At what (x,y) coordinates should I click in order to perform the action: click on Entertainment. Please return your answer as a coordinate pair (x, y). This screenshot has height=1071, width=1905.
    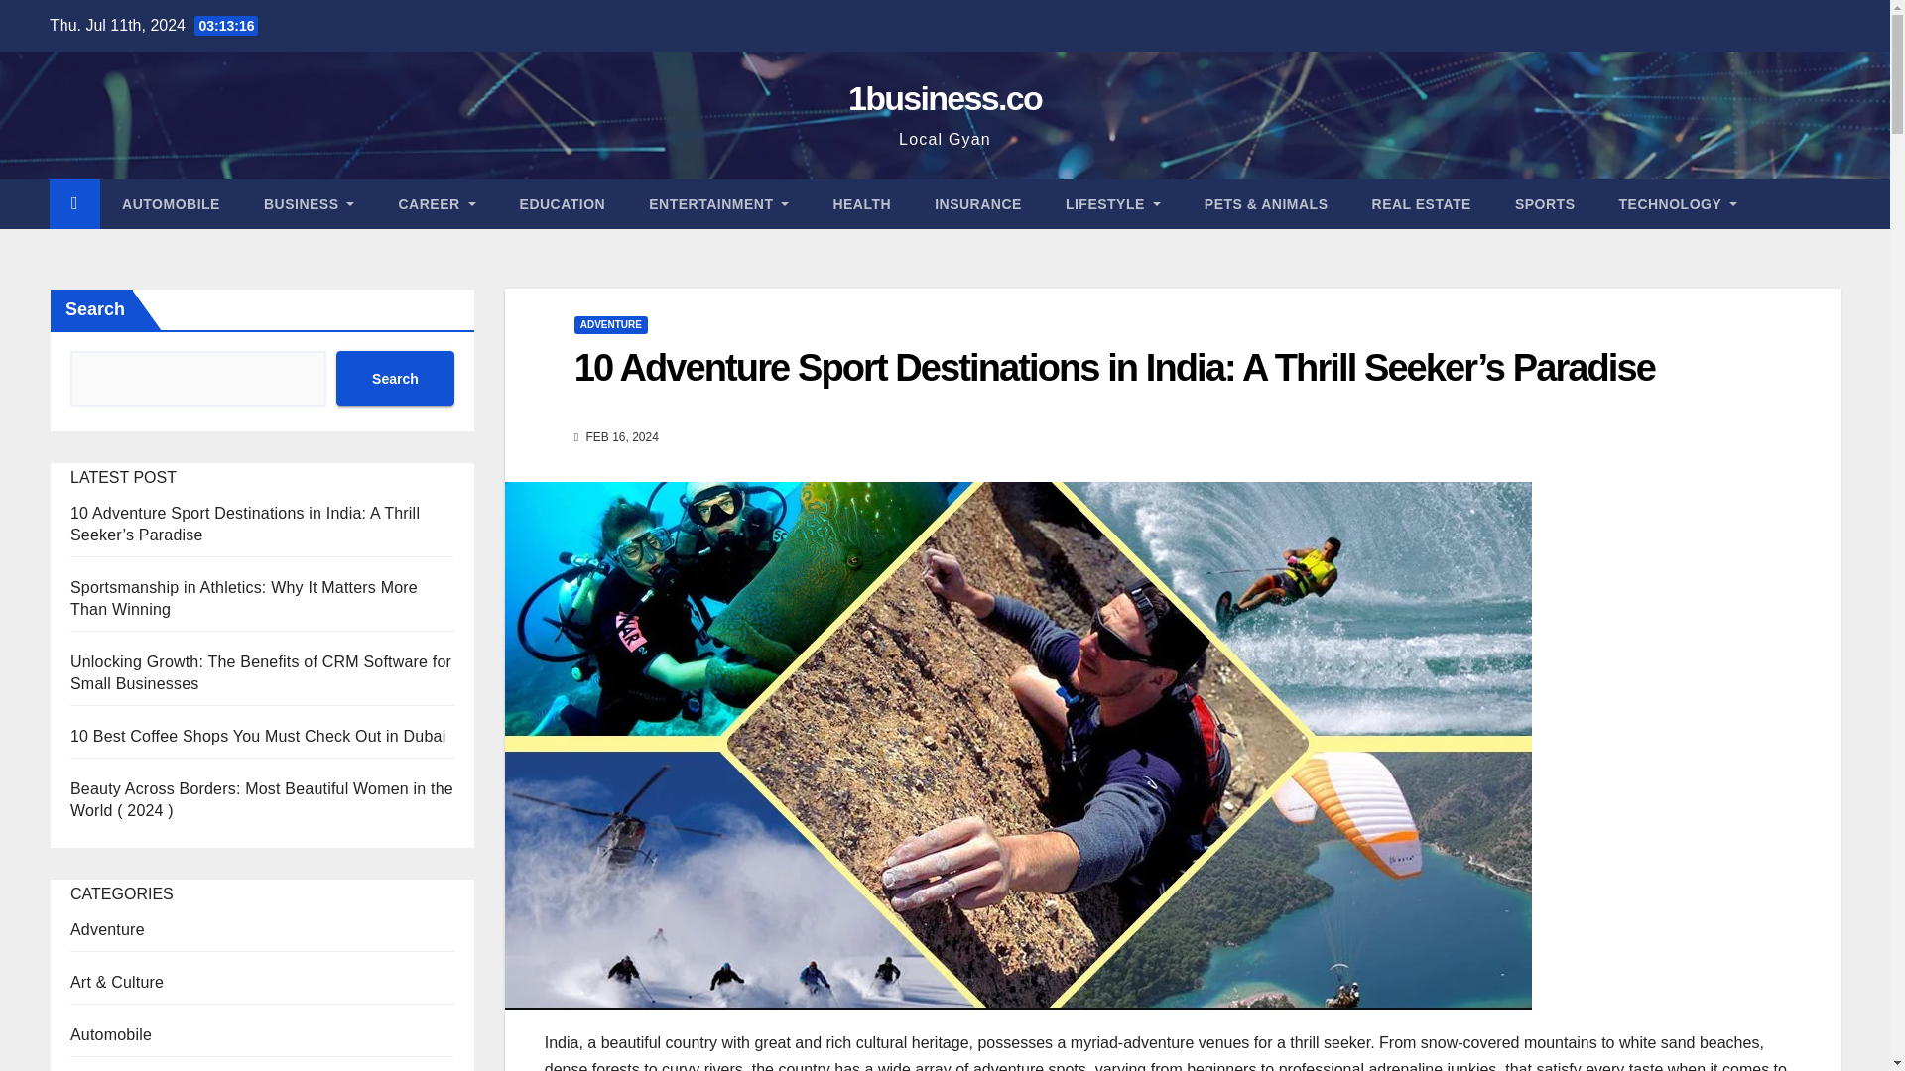
    Looking at the image, I should click on (718, 204).